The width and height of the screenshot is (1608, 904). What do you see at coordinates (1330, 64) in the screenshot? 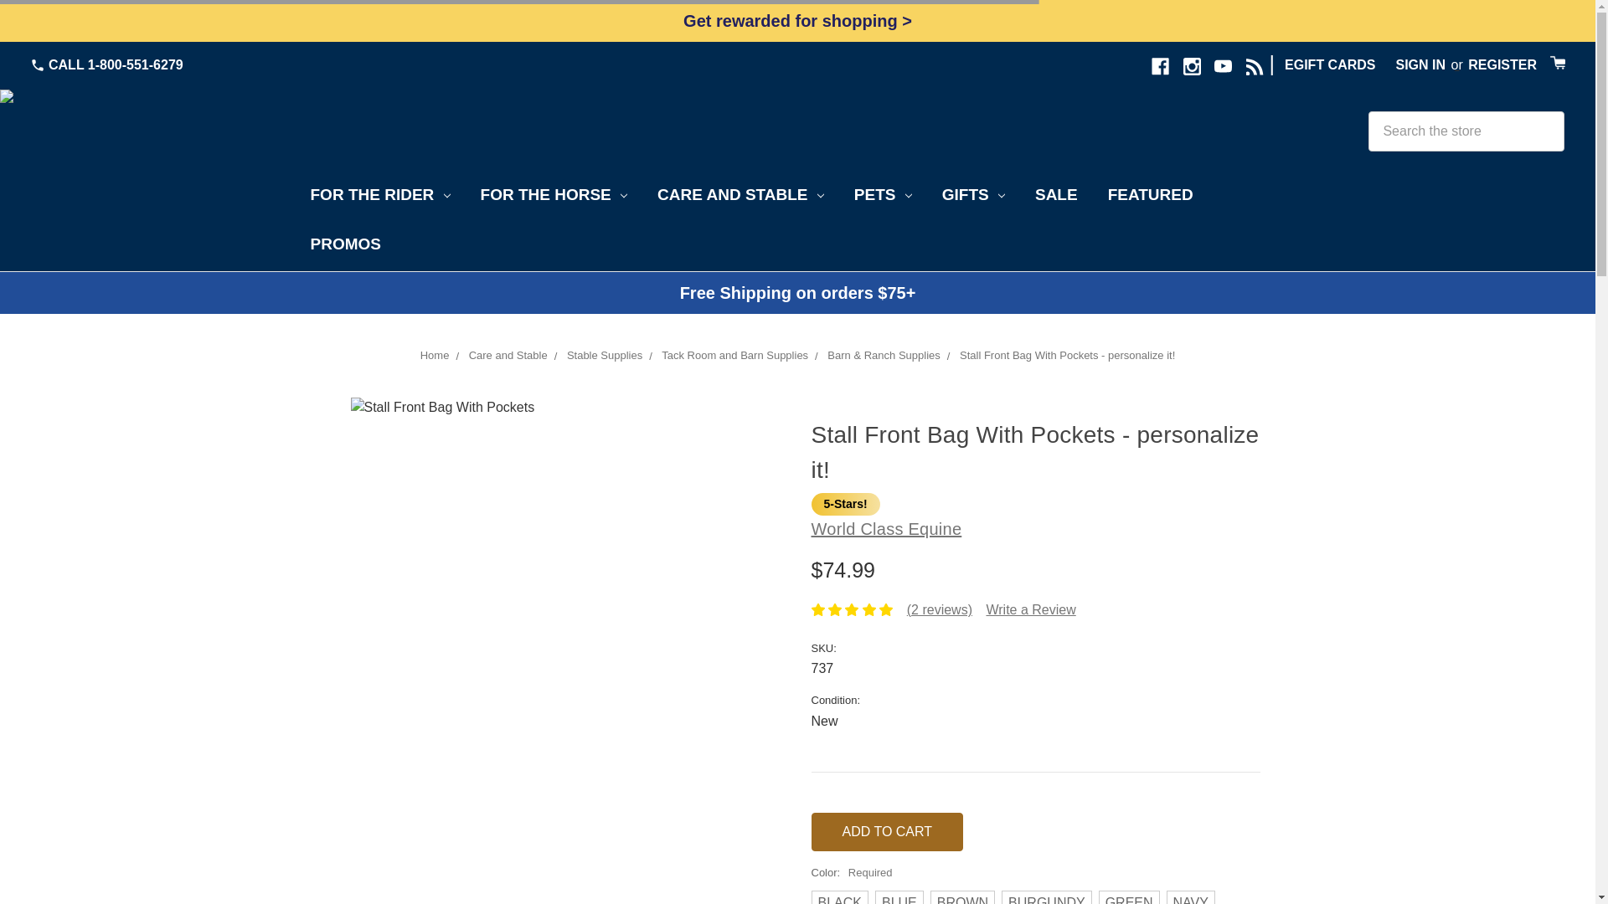
I see `EGIFT CARDS` at bounding box center [1330, 64].